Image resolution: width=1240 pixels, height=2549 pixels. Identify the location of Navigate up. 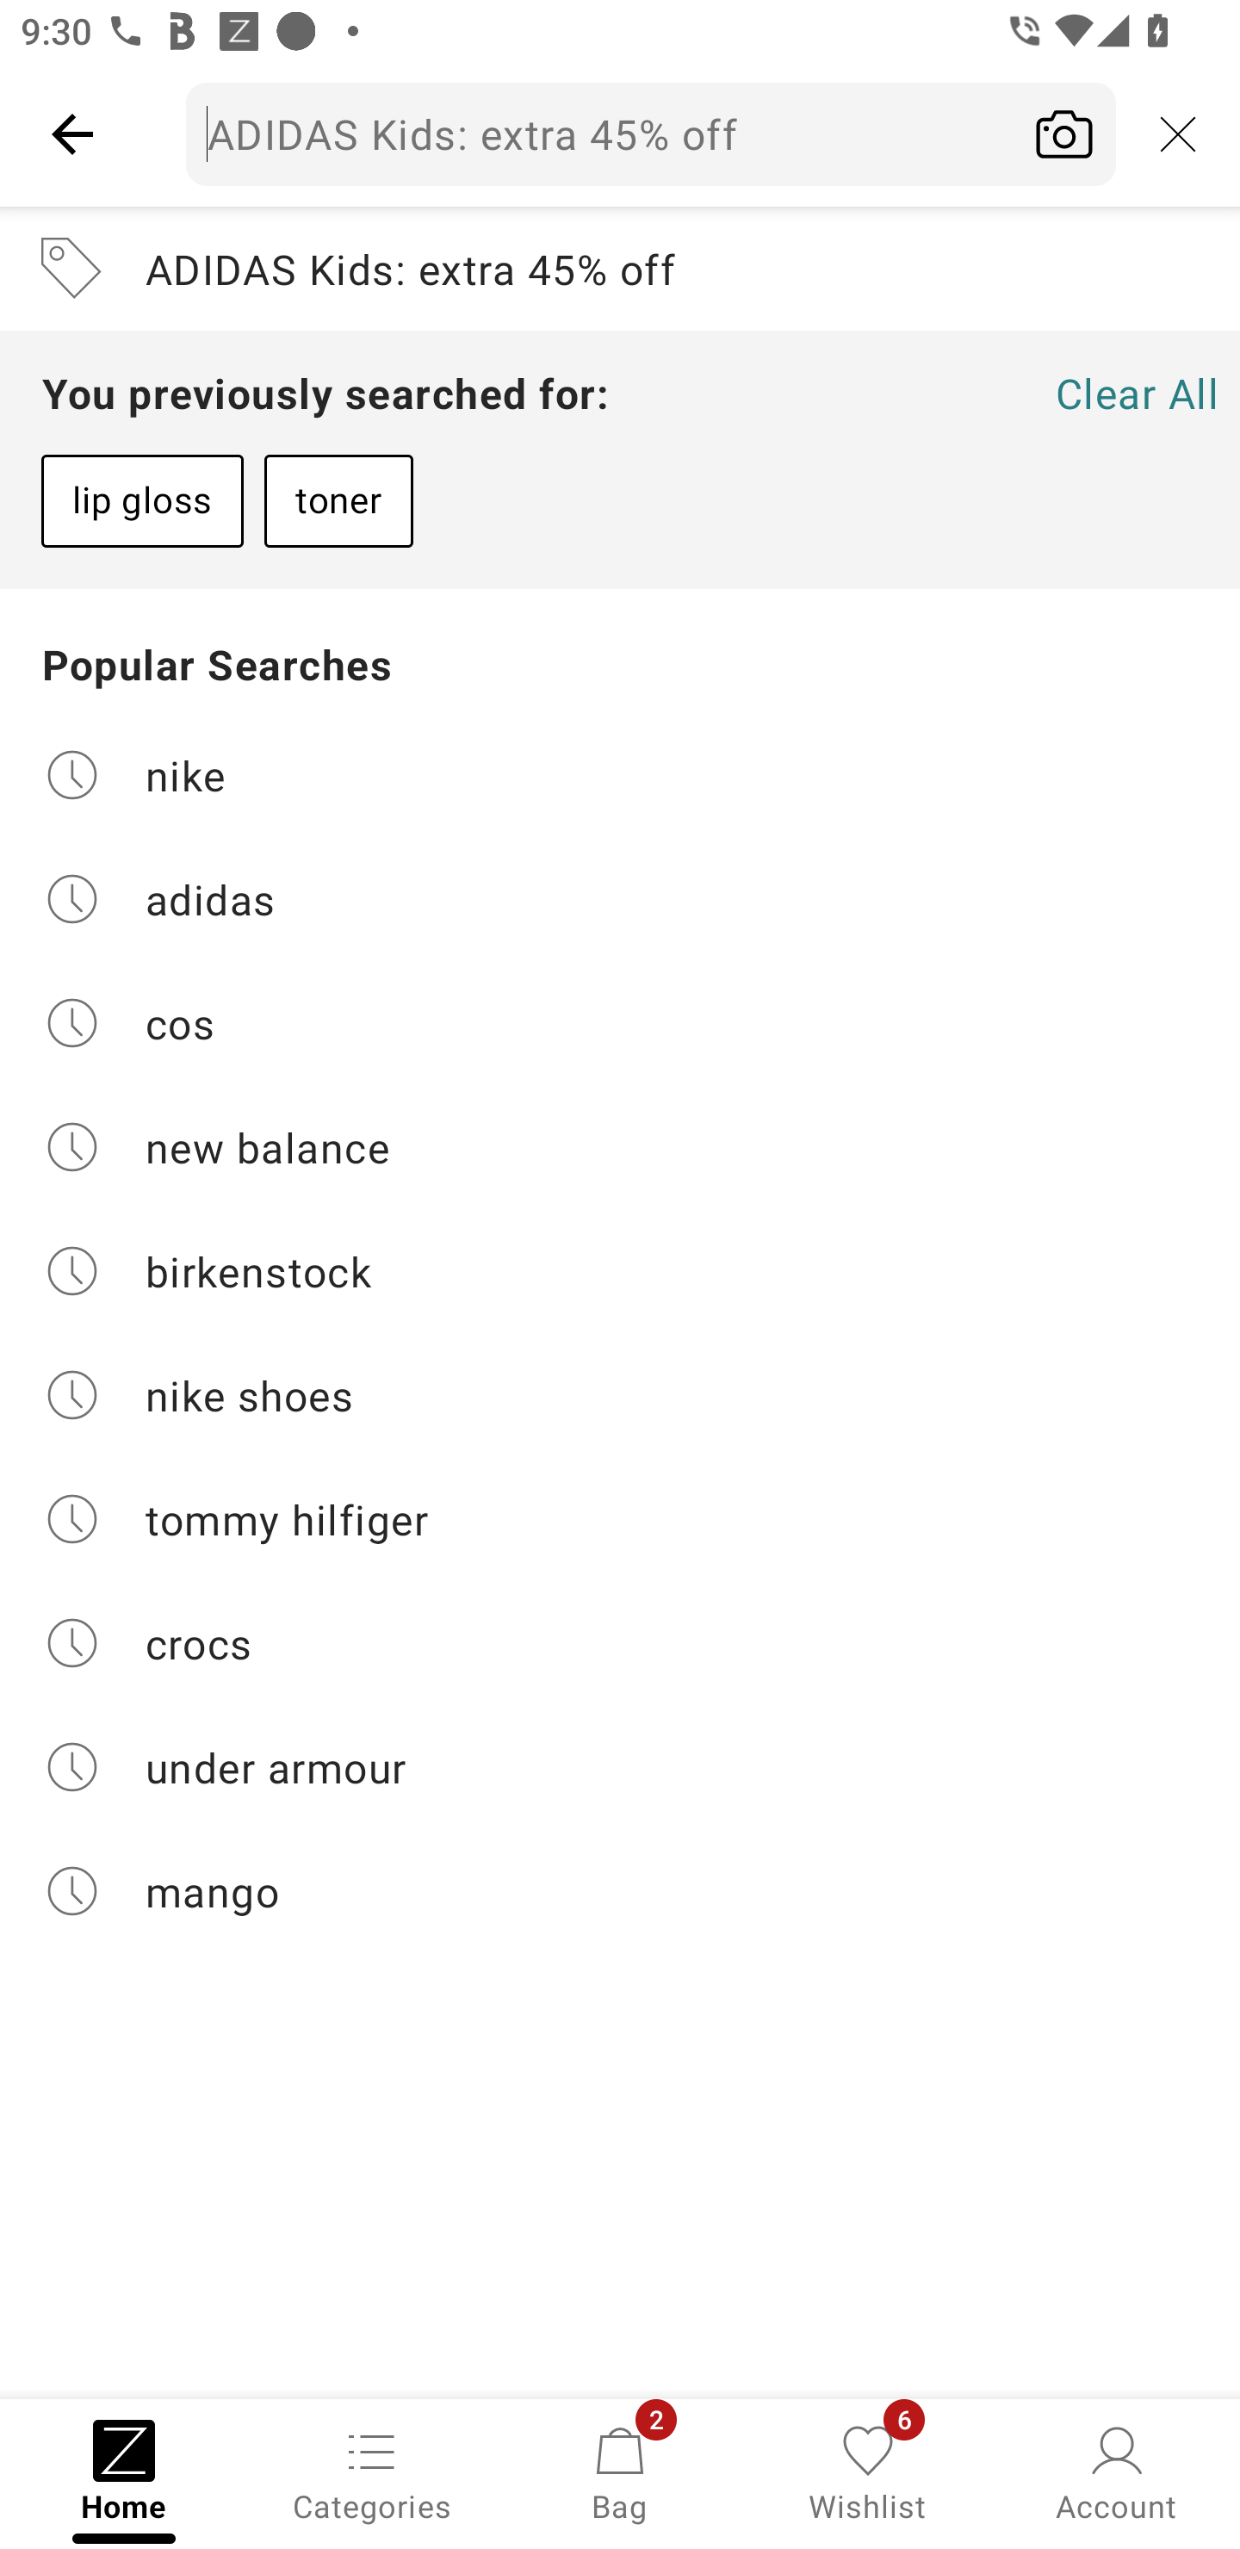
(72, 133).